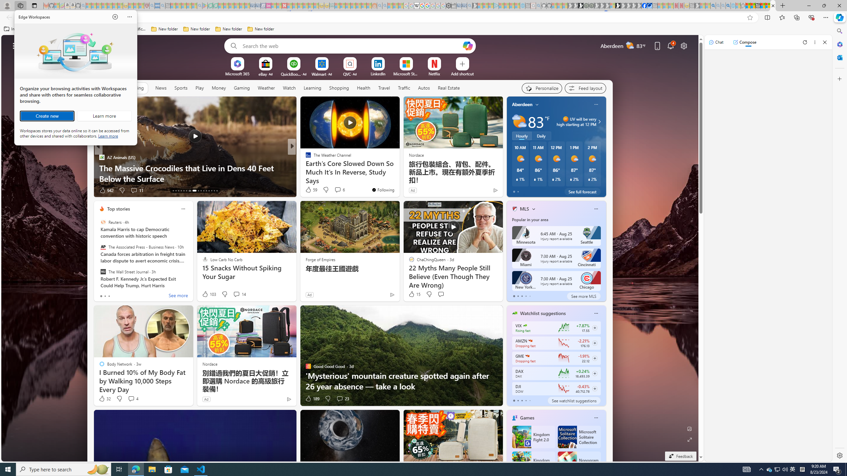 The width and height of the screenshot is (847, 476). What do you see at coordinates (133, 399) in the screenshot?
I see `View comments 4 Comment` at bounding box center [133, 399].